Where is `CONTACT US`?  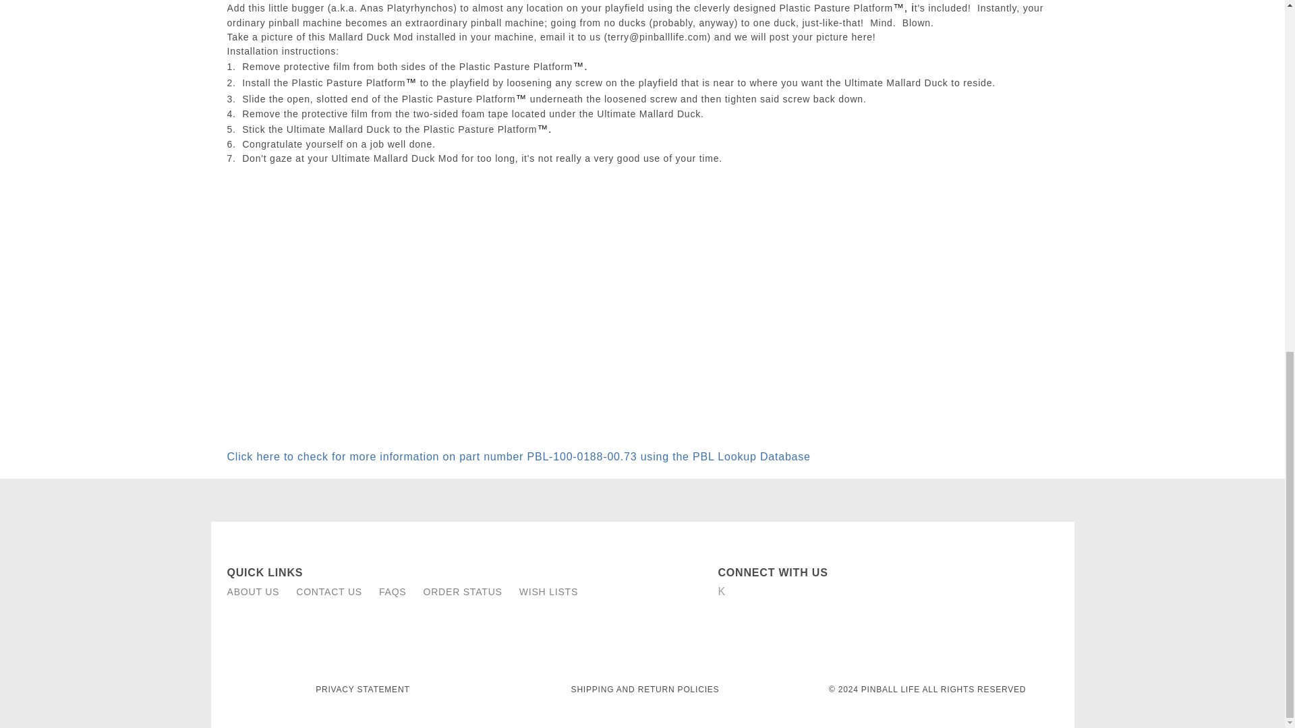 CONTACT US is located at coordinates (329, 592).